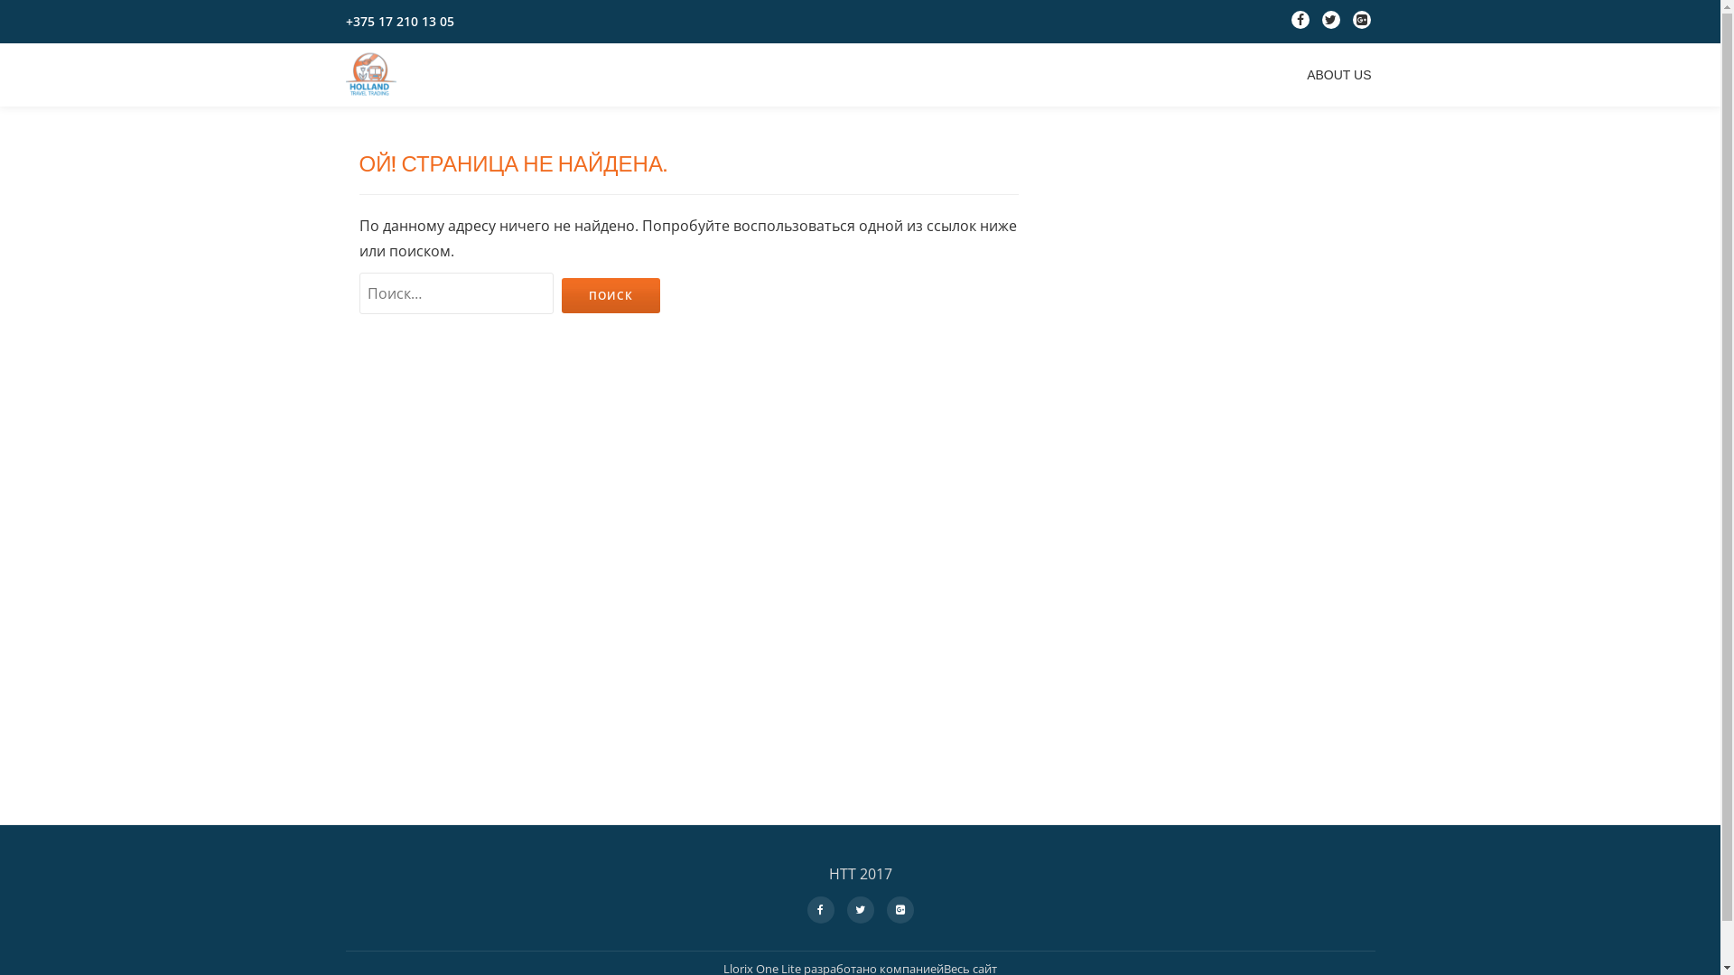 The height and width of the screenshot is (975, 1734). I want to click on fa-twitter, so click(1331, 23).